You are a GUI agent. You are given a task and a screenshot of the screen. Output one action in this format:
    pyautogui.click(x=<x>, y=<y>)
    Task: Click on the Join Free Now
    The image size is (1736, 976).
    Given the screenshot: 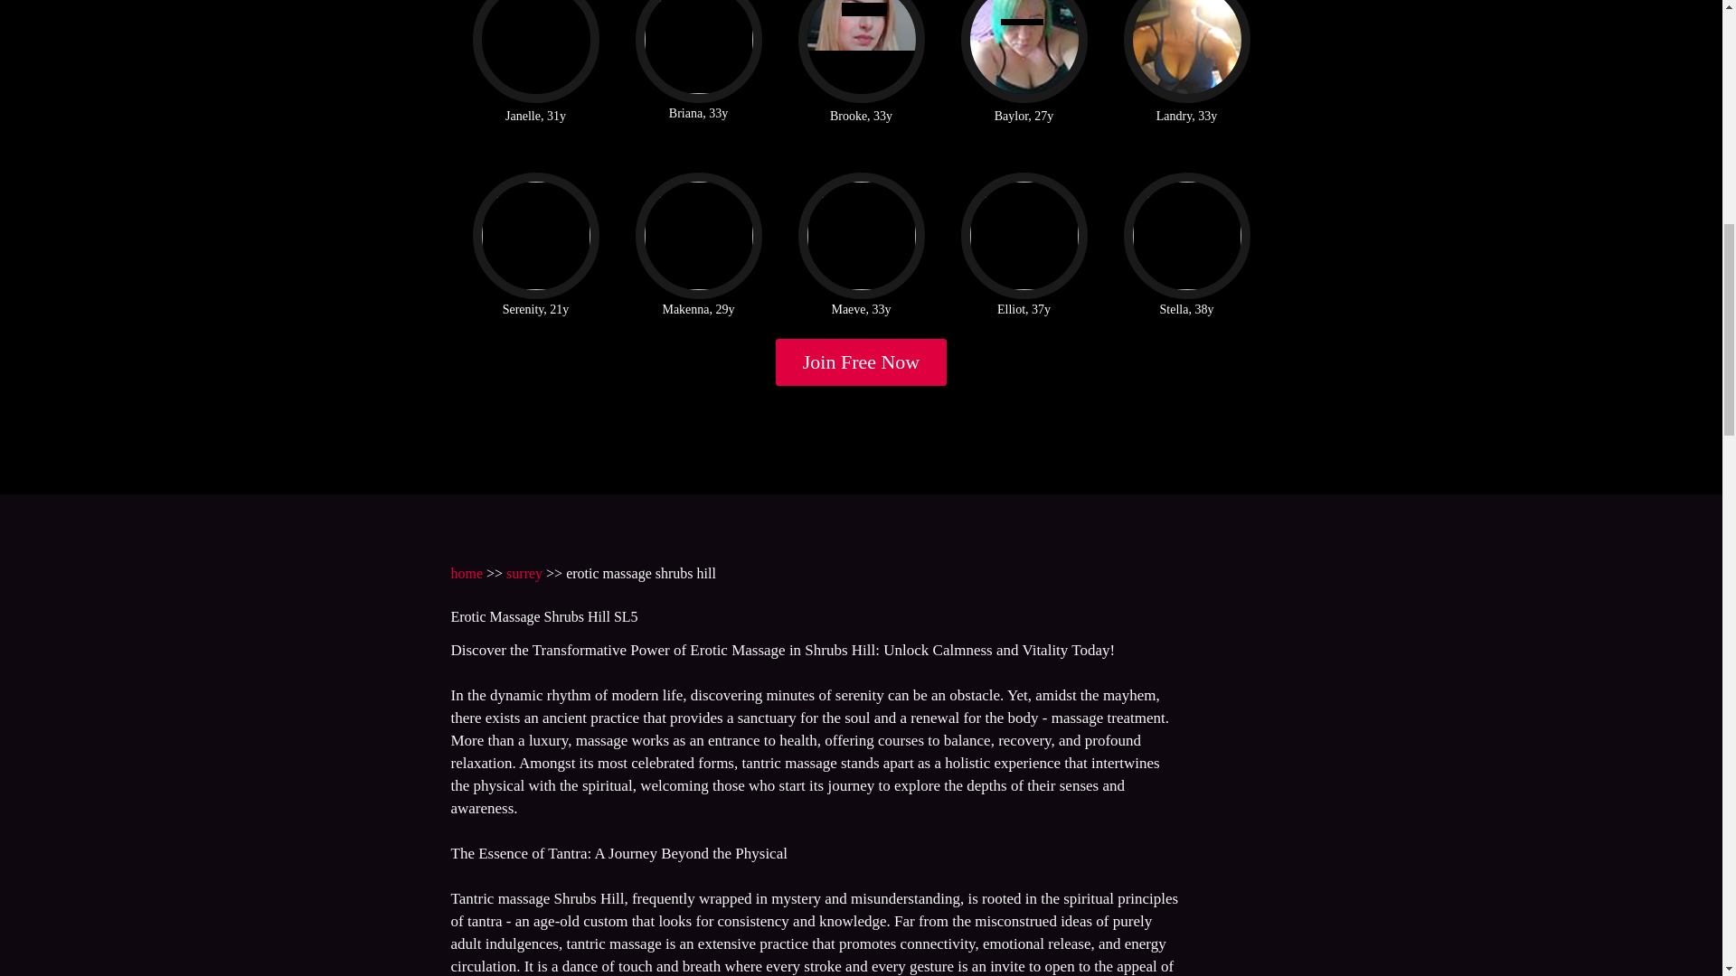 What is the action you would take?
    pyautogui.click(x=862, y=361)
    